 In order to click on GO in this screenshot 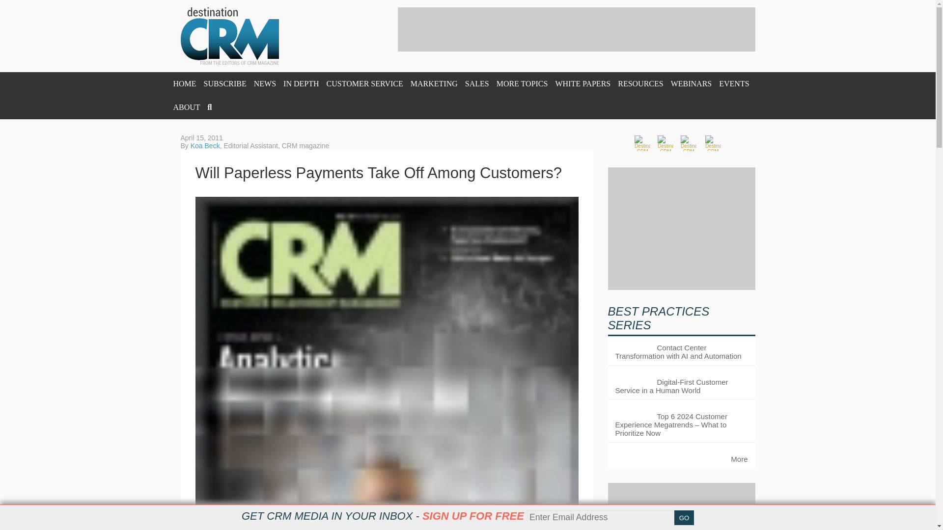, I will do `click(684, 518)`.